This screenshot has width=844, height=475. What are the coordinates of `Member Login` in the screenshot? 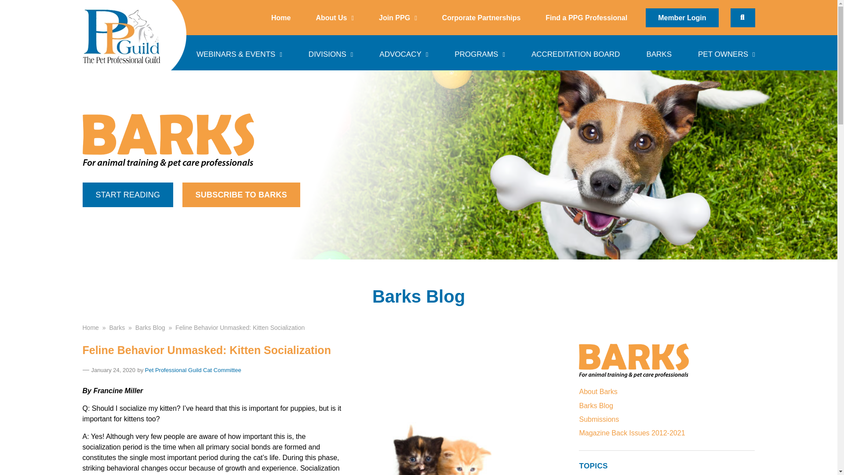 It's located at (681, 17).